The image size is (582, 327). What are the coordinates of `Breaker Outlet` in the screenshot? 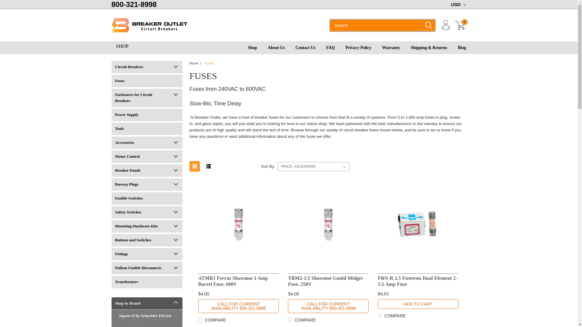 It's located at (238, 224).